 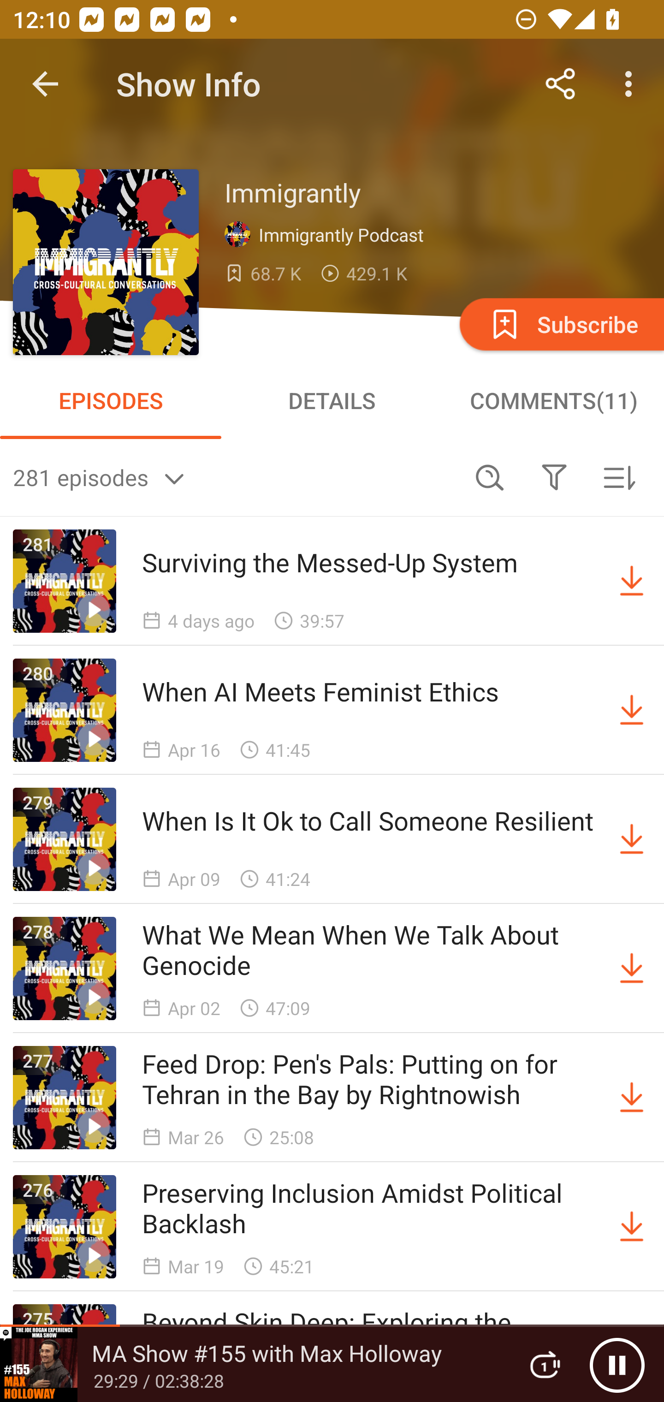 What do you see at coordinates (632, 581) in the screenshot?
I see `Download` at bounding box center [632, 581].